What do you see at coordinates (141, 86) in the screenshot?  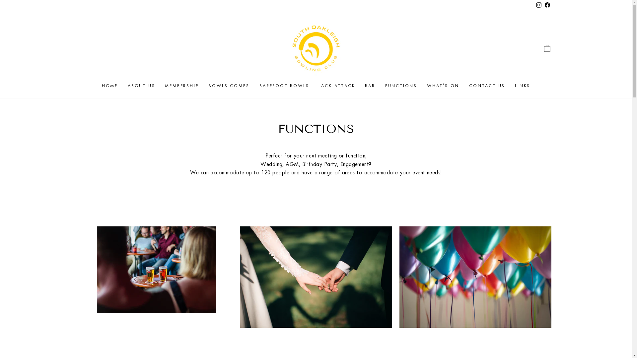 I see `ABOUT US` at bounding box center [141, 86].